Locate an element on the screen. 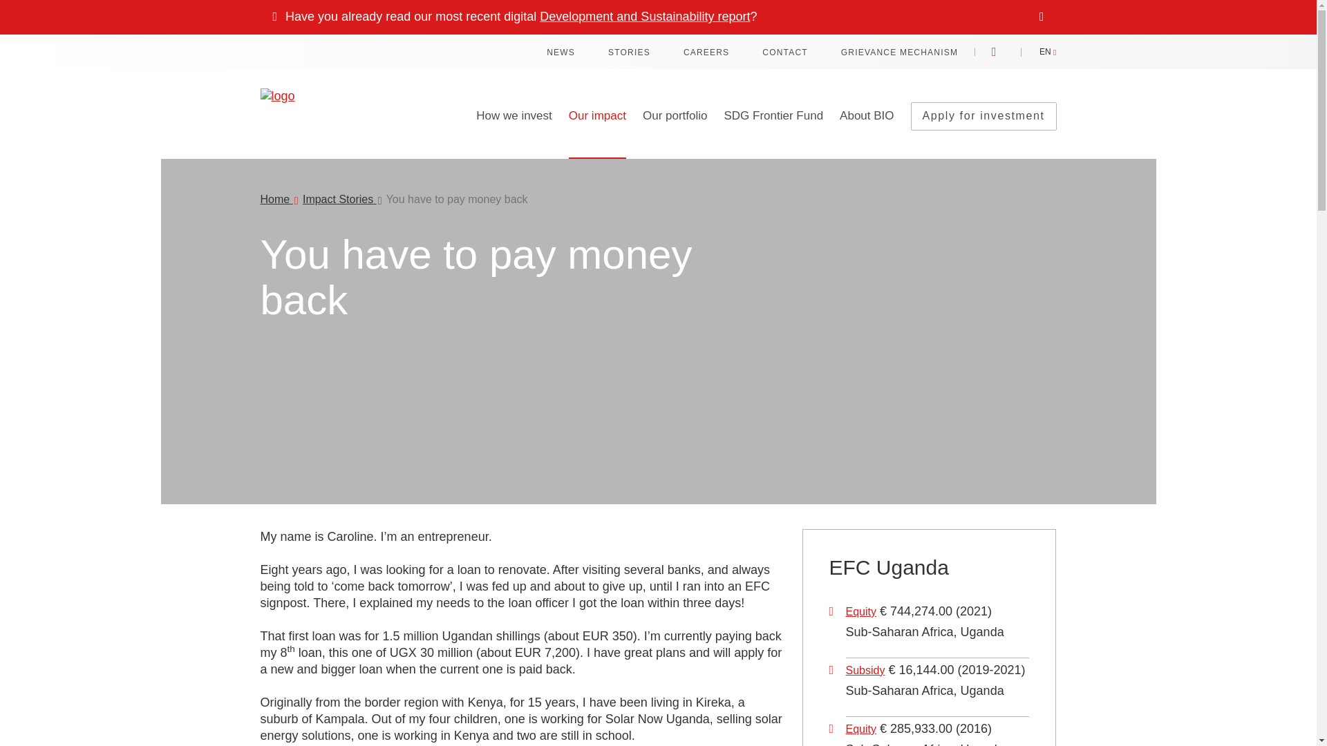  About BIO is located at coordinates (867, 131).